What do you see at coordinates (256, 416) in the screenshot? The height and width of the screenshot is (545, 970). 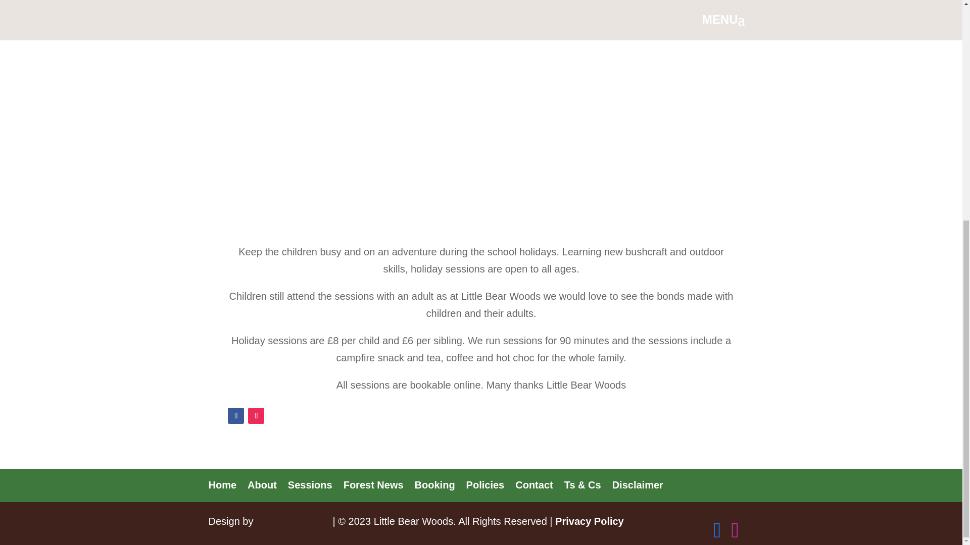 I see `Follow on Instagram` at bounding box center [256, 416].